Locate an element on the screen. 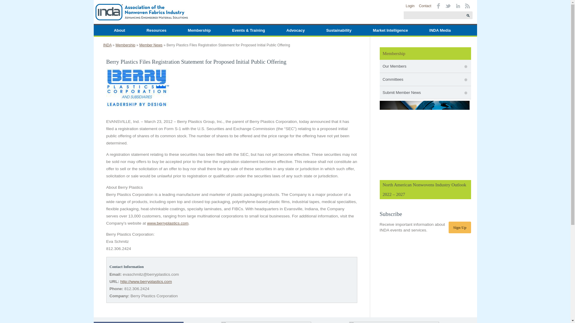 The height and width of the screenshot is (323, 575). Berry Plastics is located at coordinates (168, 223).